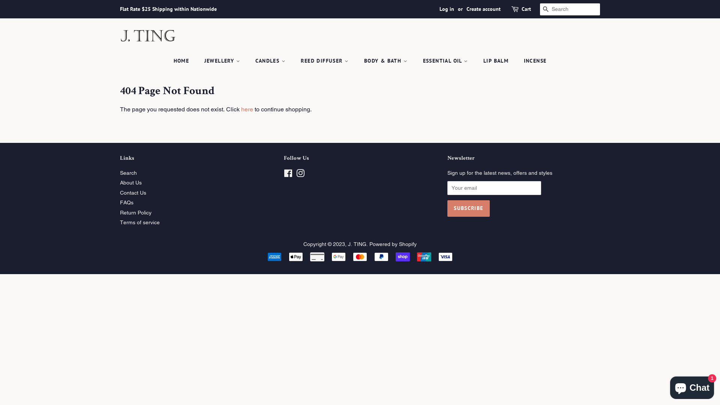 Image resolution: width=720 pixels, height=405 pixels. What do you see at coordinates (325, 61) in the screenshot?
I see `REED DIFFUSER` at bounding box center [325, 61].